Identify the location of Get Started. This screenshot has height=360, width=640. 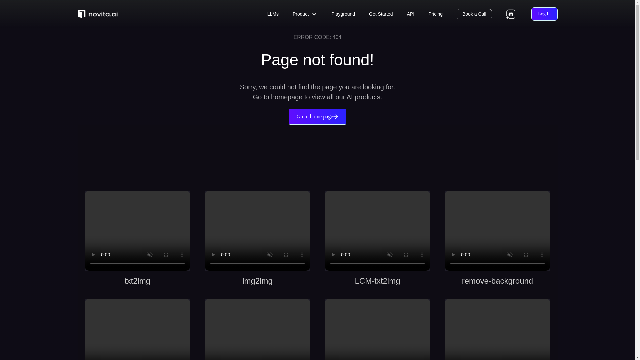
(381, 14).